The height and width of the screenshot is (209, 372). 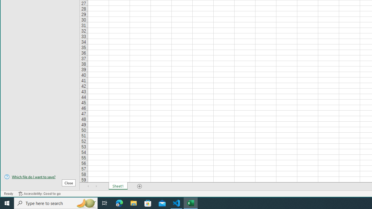 What do you see at coordinates (40, 177) in the screenshot?
I see `Which file do I want to save?` at bounding box center [40, 177].